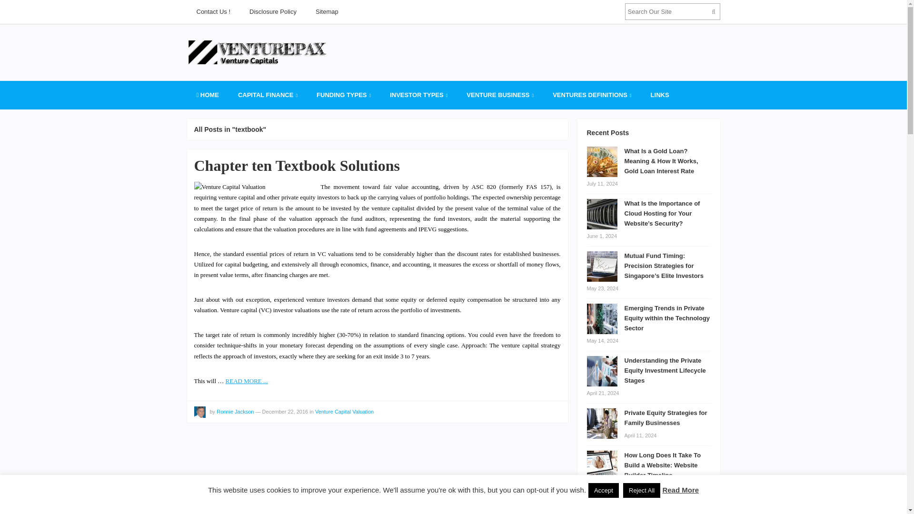  Describe the element at coordinates (213, 11) in the screenshot. I see `Contact Us !` at that location.